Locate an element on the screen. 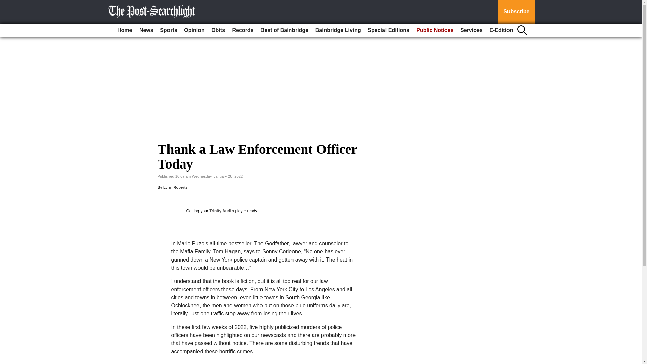  Services is located at coordinates (471, 30).